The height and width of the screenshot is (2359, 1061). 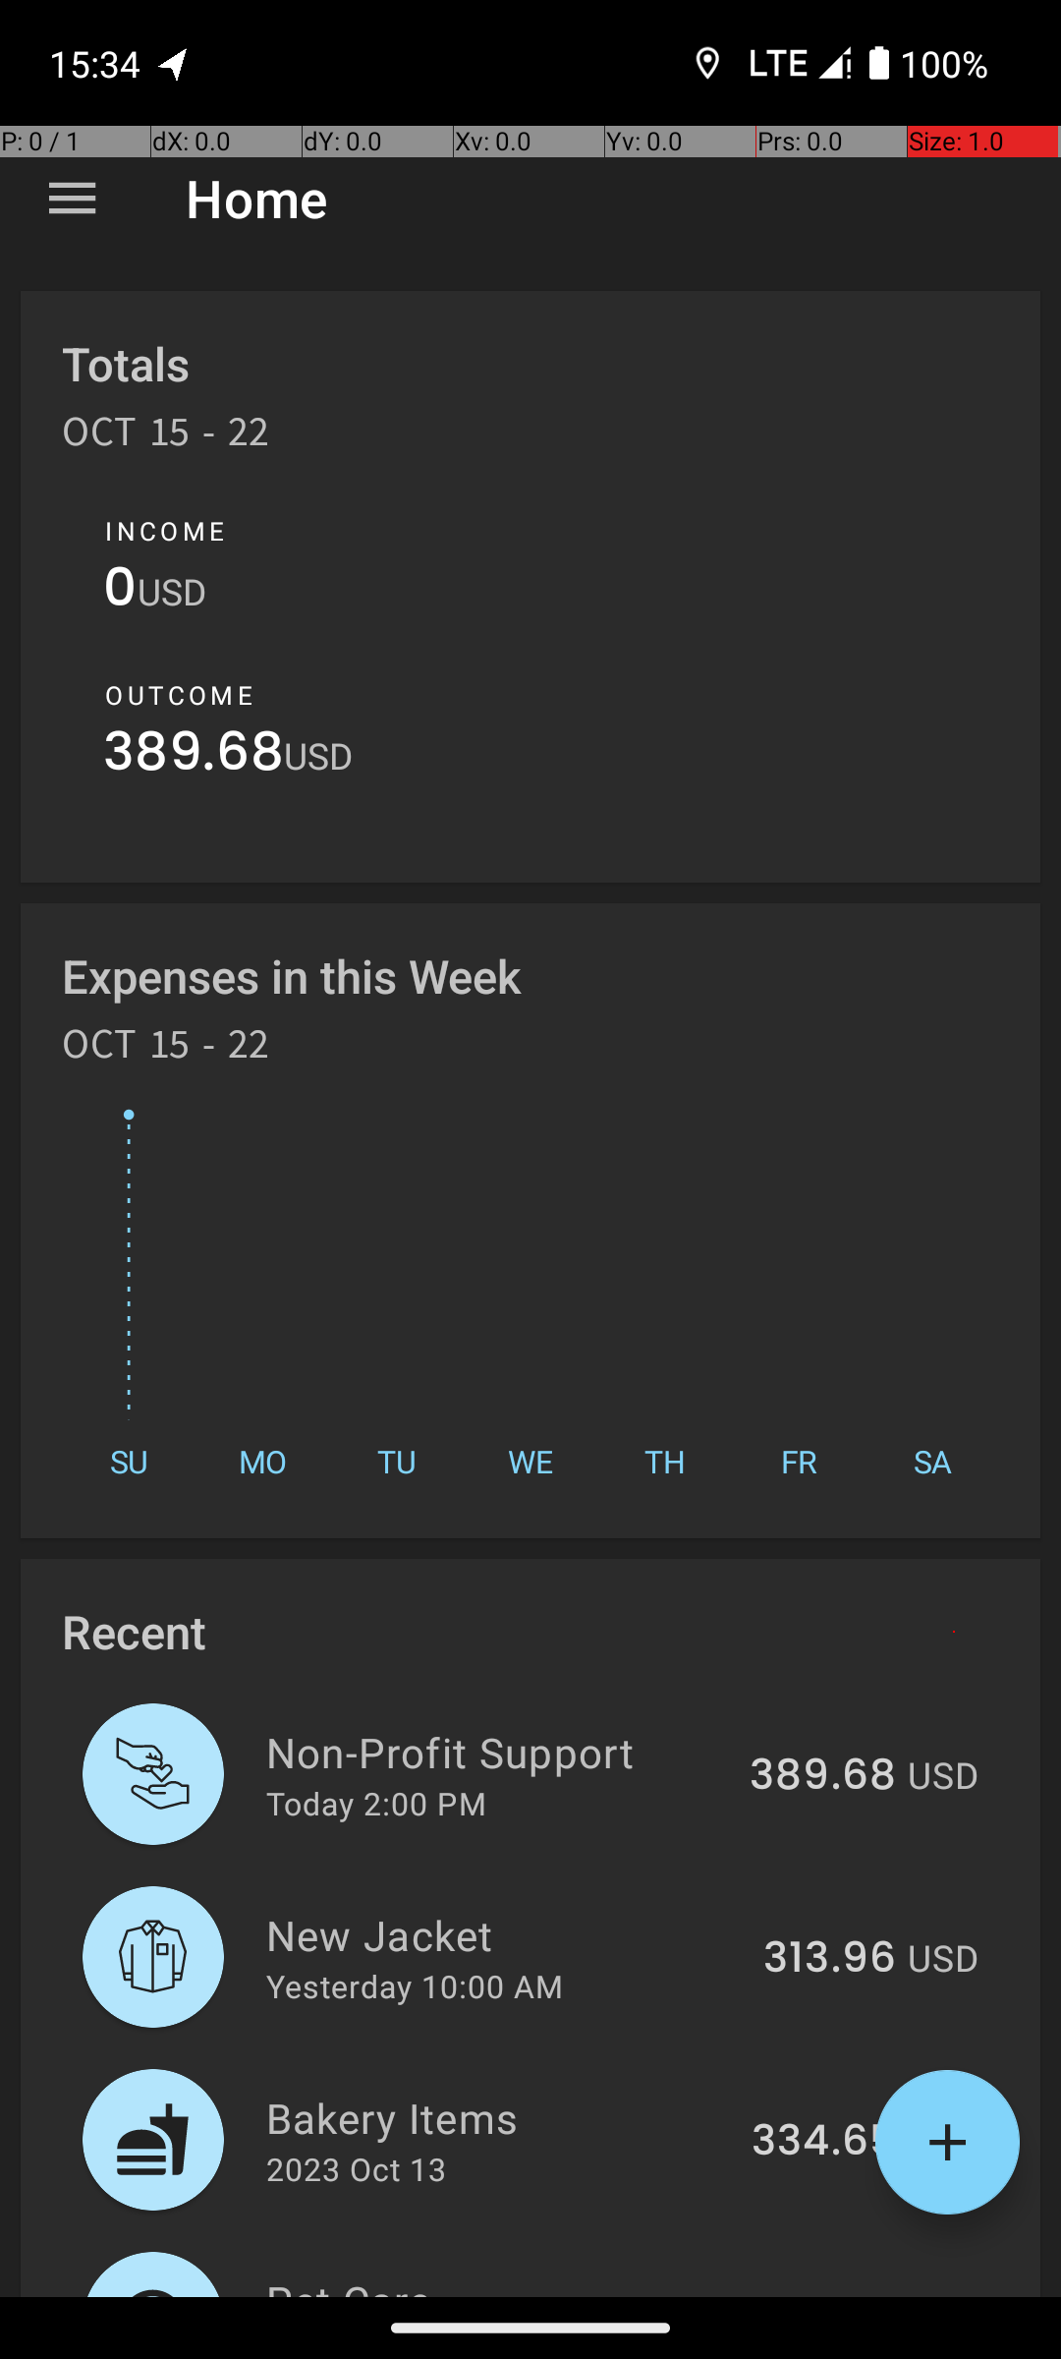 What do you see at coordinates (415, 1985) in the screenshot?
I see `Yesterday 10:00 AM` at bounding box center [415, 1985].